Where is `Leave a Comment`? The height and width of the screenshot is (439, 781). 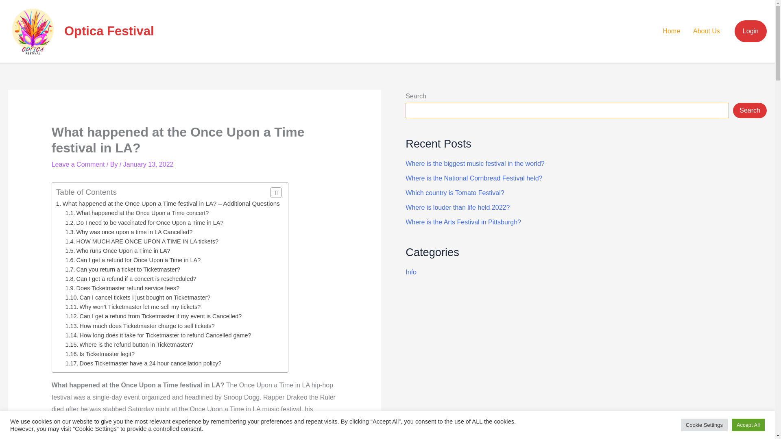
Leave a Comment is located at coordinates (78, 164).